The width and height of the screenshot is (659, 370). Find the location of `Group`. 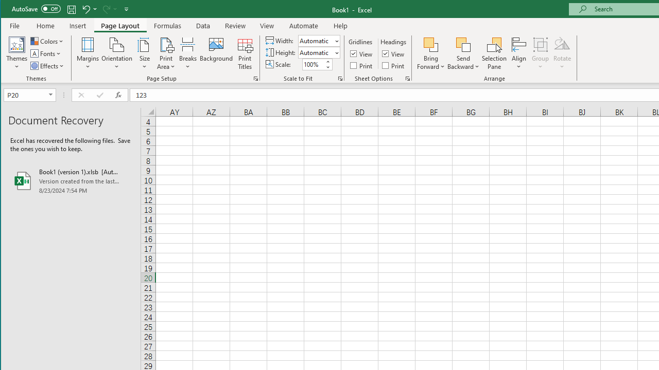

Group is located at coordinates (541, 53).